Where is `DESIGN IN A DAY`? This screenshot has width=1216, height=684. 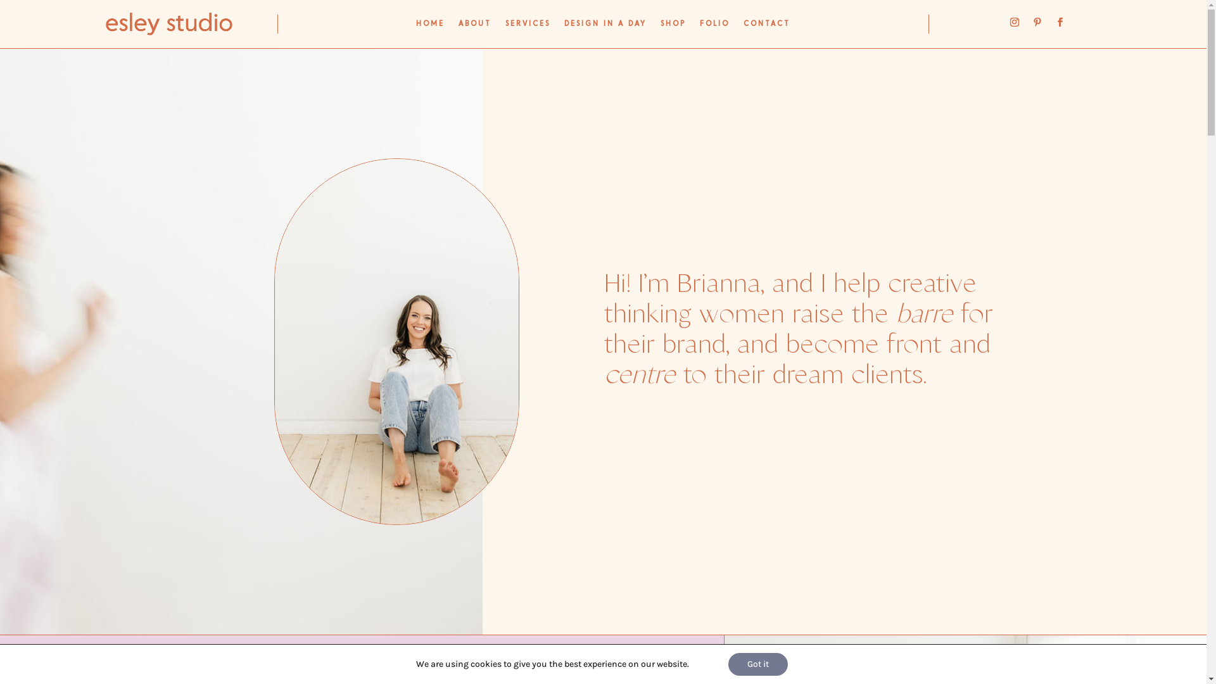
DESIGN IN A DAY is located at coordinates (605, 27).